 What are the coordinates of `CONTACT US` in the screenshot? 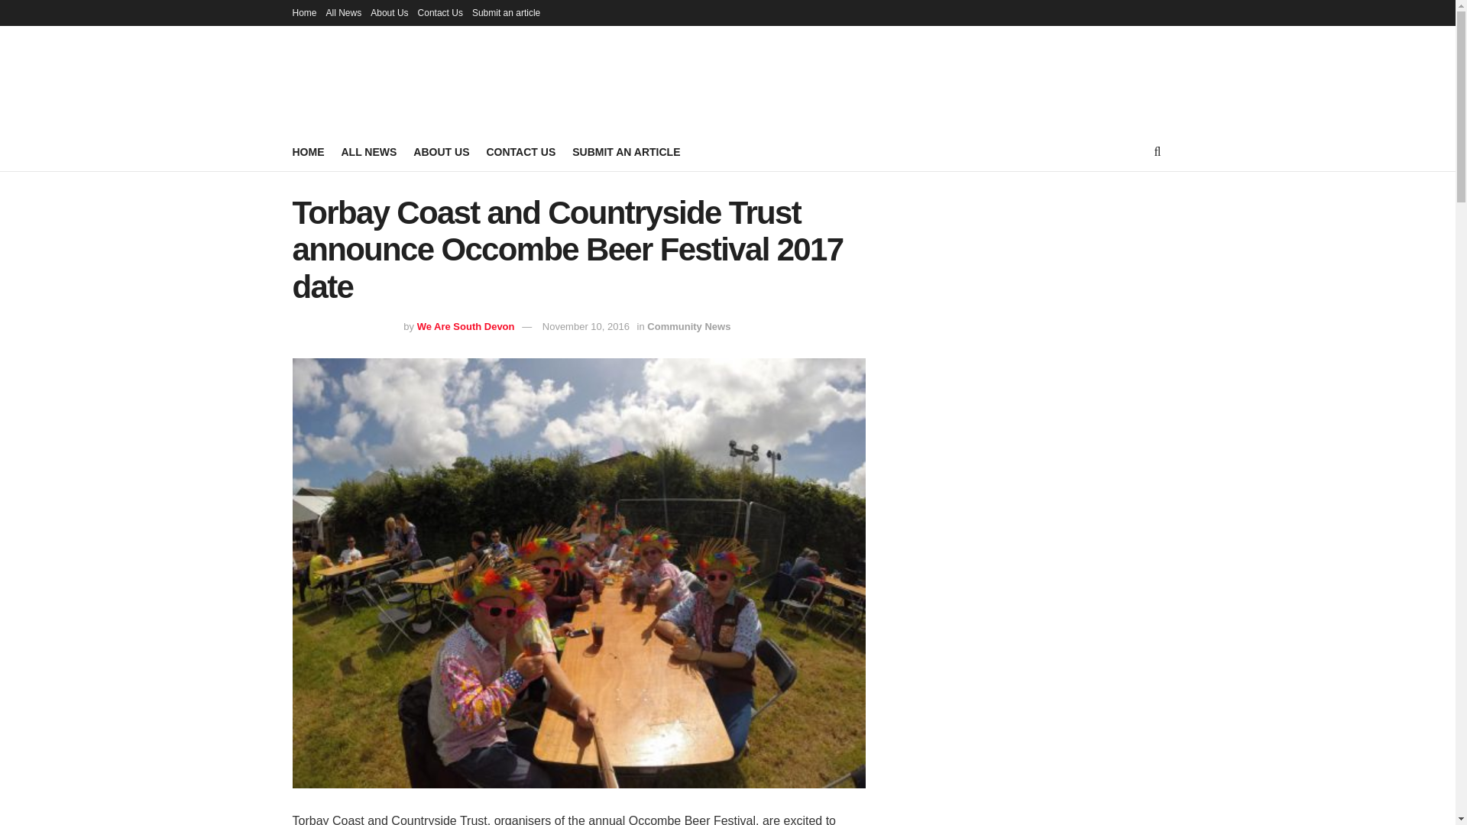 It's located at (520, 151).